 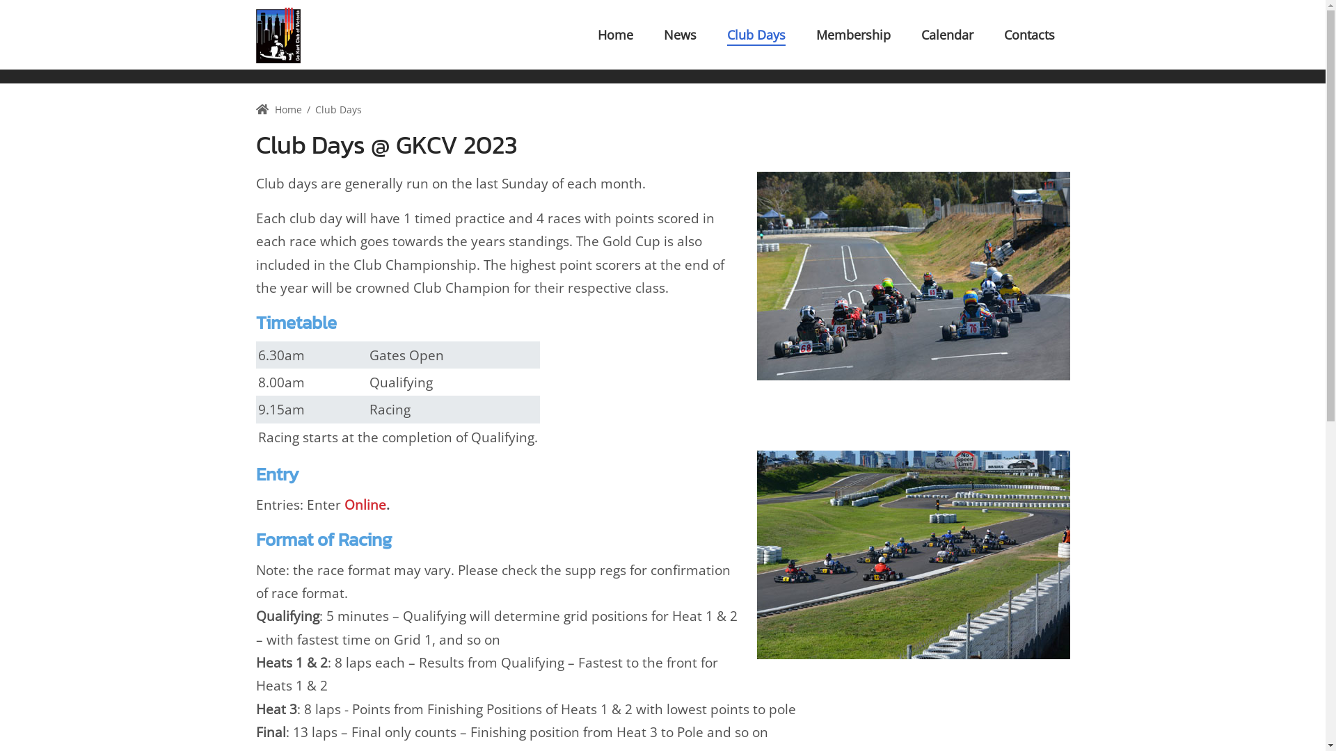 What do you see at coordinates (279, 110) in the screenshot?
I see `Home` at bounding box center [279, 110].